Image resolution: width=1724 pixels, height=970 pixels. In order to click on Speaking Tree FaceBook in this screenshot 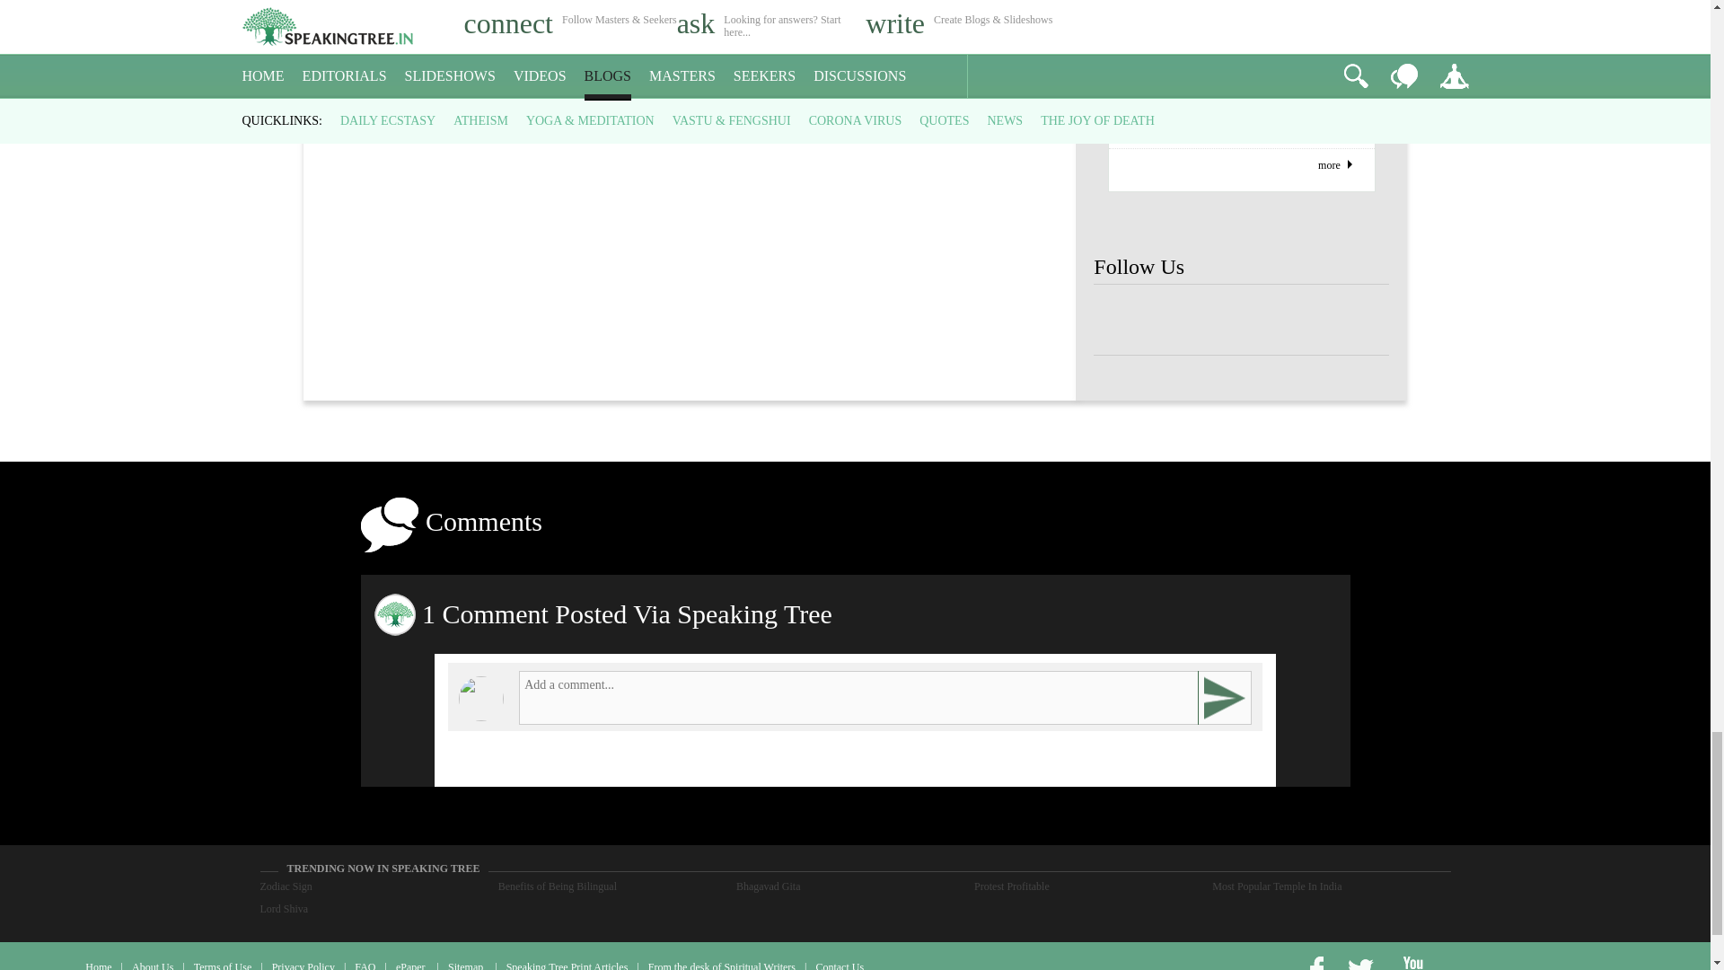, I will do `click(1182, 320)`.